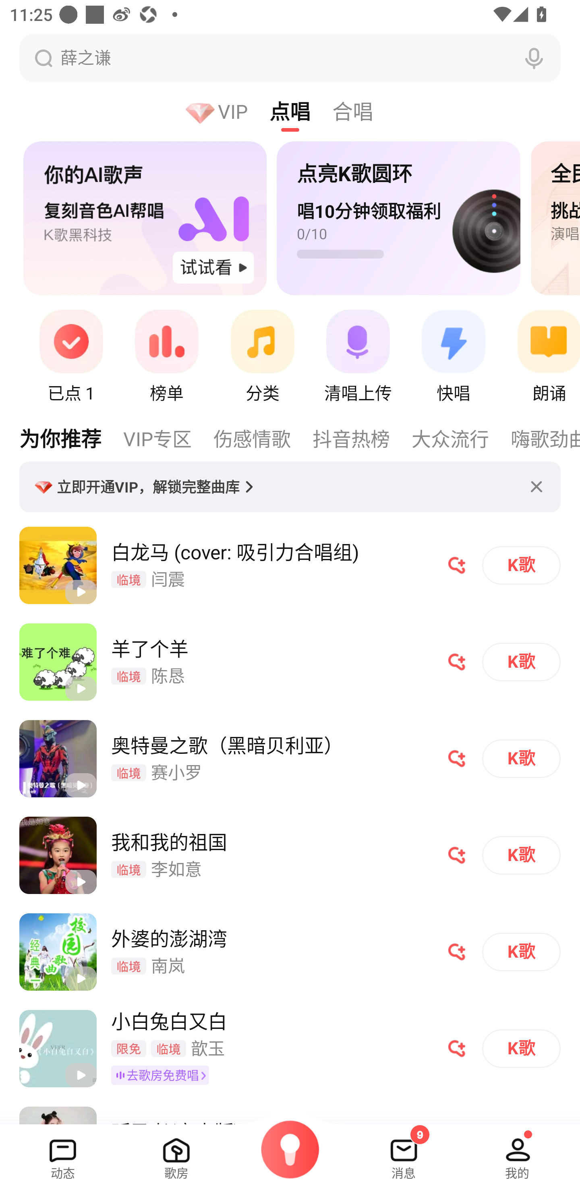  I want to click on 未选中我的, so click(517, 1153).